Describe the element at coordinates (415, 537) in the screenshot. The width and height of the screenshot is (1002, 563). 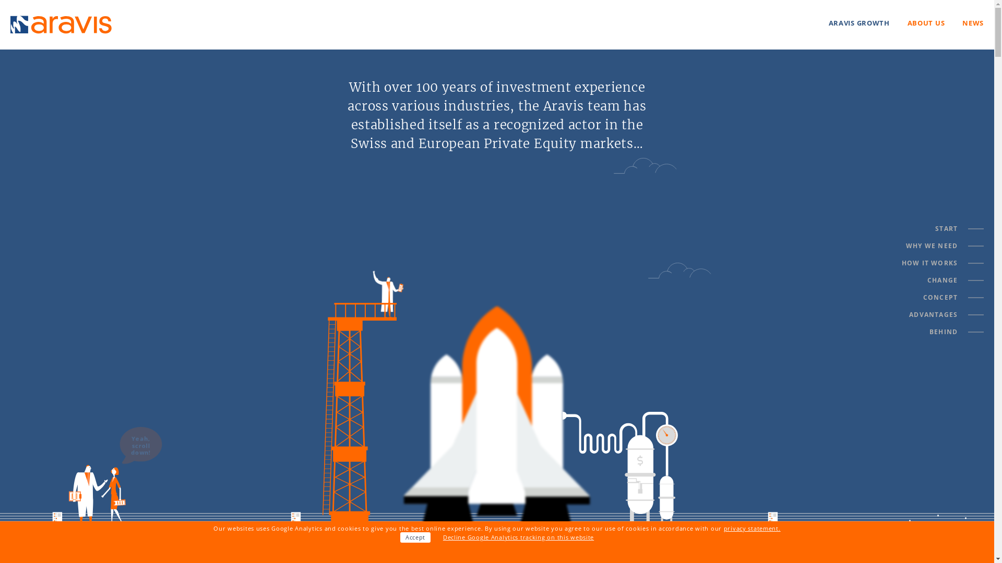
I see `Accept` at that location.